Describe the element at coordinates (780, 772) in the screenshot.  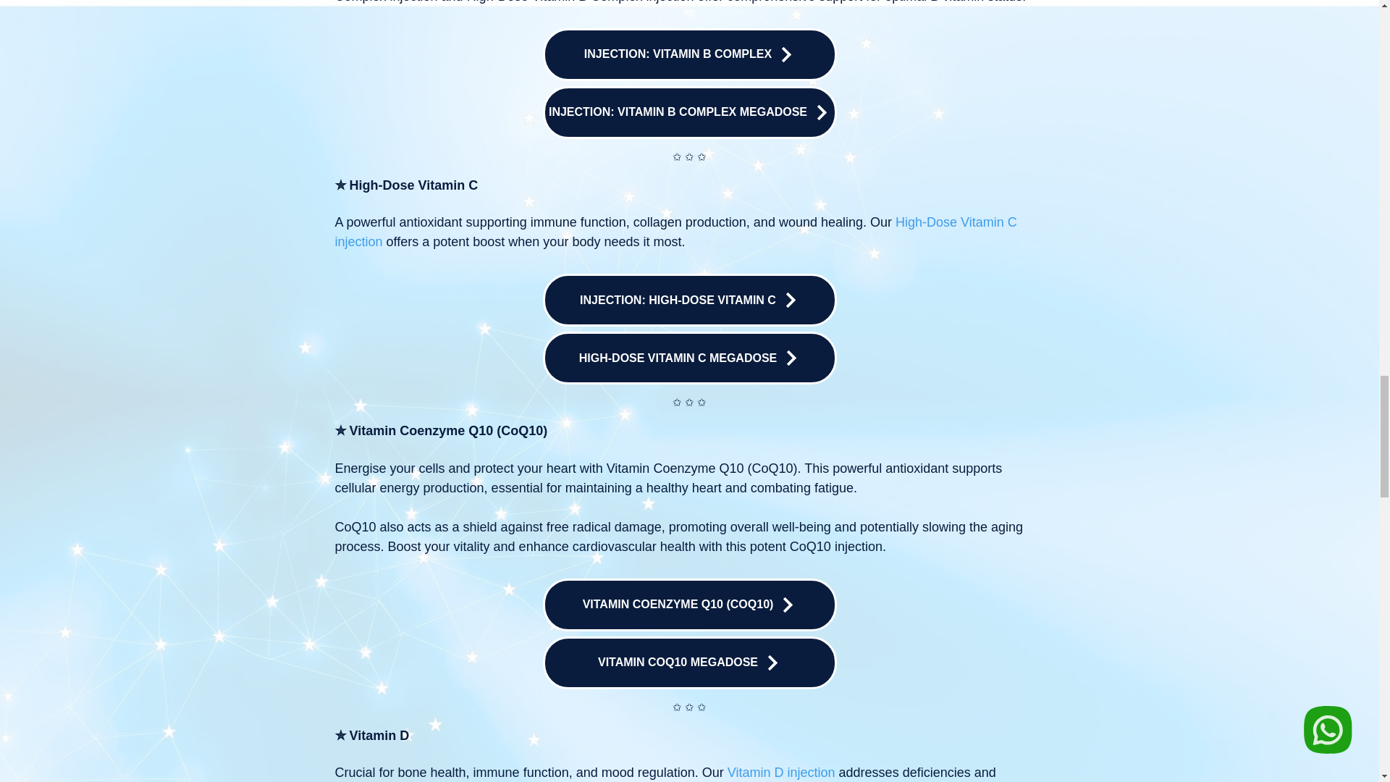
I see `Vitamin D injection` at that location.